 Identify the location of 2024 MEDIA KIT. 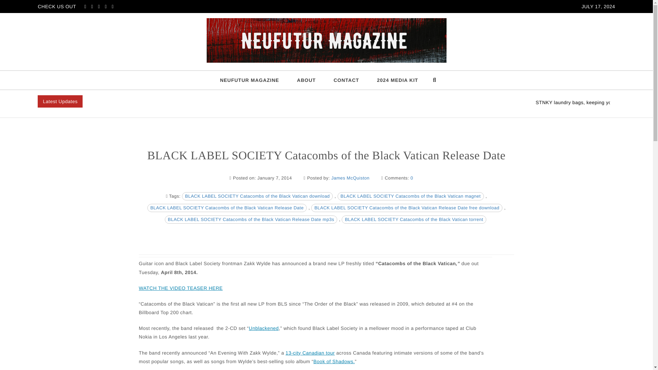
(398, 80).